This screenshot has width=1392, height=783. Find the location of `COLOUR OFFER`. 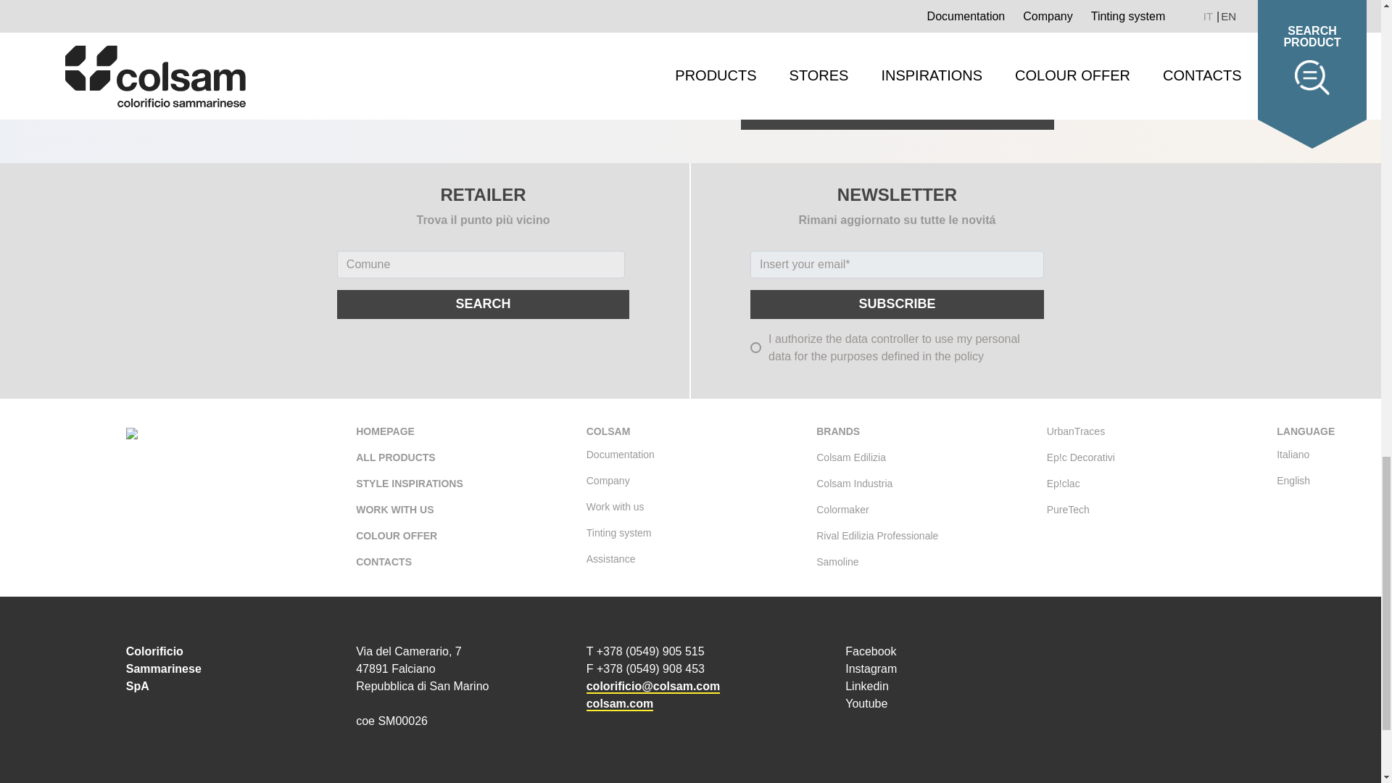

COLOUR OFFER is located at coordinates (396, 536).